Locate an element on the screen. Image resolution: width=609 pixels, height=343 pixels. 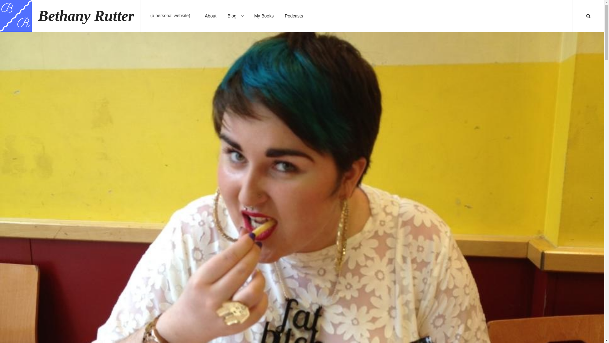
My Books is located at coordinates (264, 16).